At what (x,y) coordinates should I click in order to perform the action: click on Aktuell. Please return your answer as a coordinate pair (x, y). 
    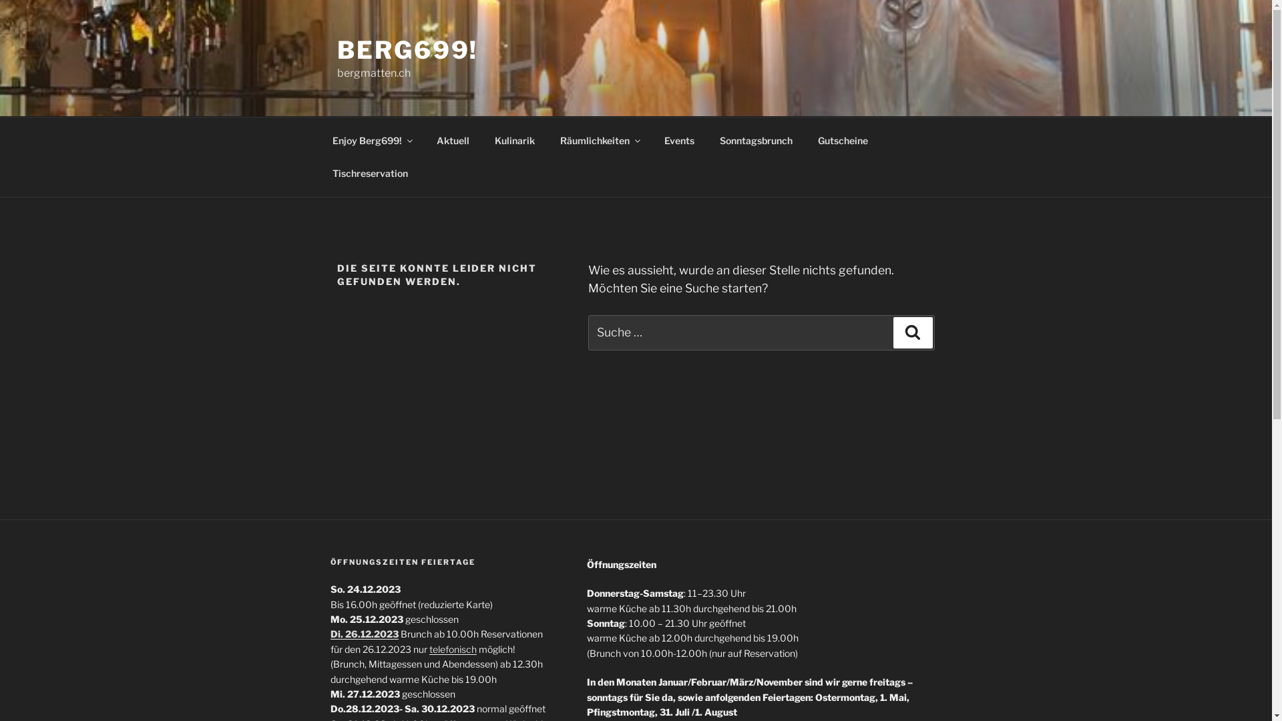
    Looking at the image, I should click on (453, 140).